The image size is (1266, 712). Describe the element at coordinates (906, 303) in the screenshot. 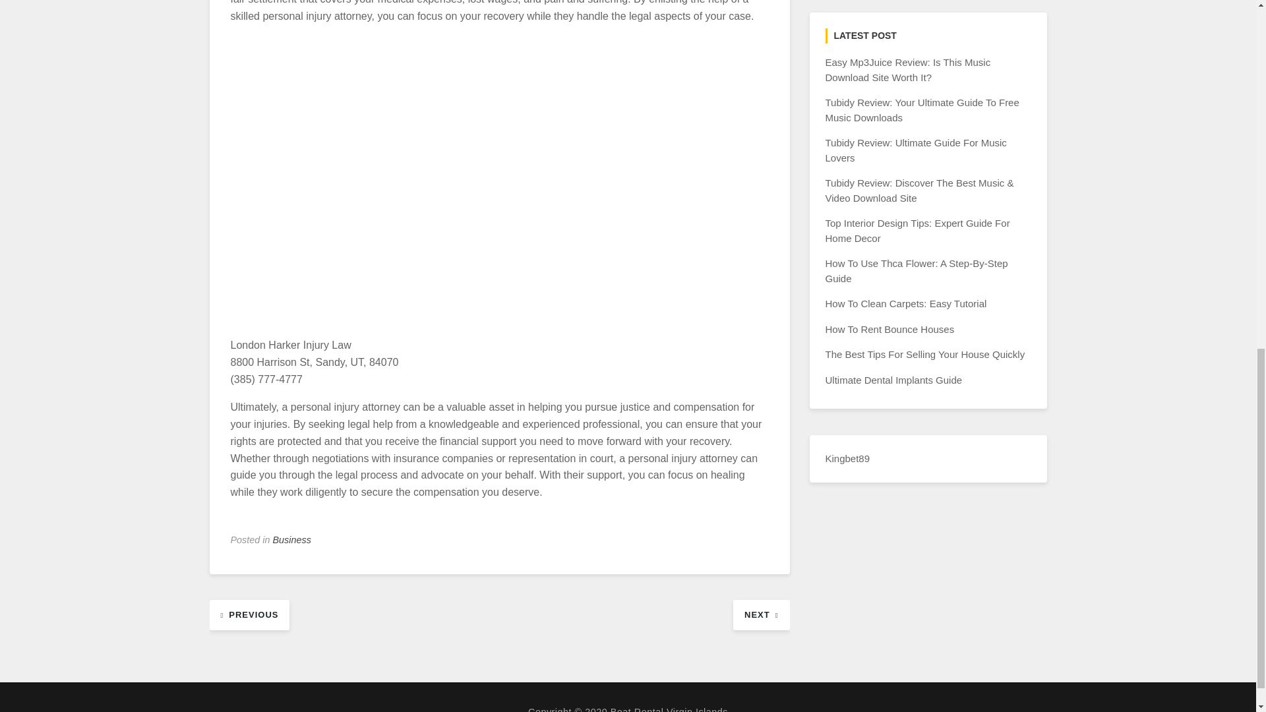

I see `How To Clean Carpets: Easy Tutorial` at that location.